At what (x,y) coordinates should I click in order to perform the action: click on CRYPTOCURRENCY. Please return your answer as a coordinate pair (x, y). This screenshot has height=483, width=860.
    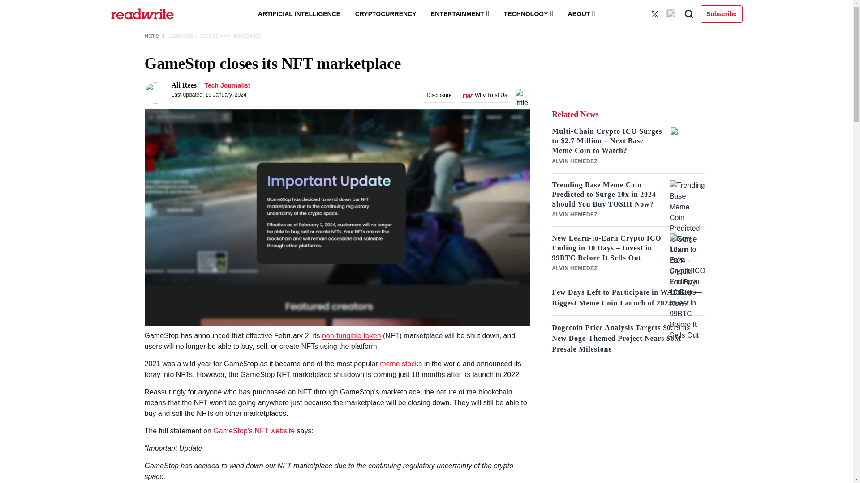
    Looking at the image, I should click on (386, 14).